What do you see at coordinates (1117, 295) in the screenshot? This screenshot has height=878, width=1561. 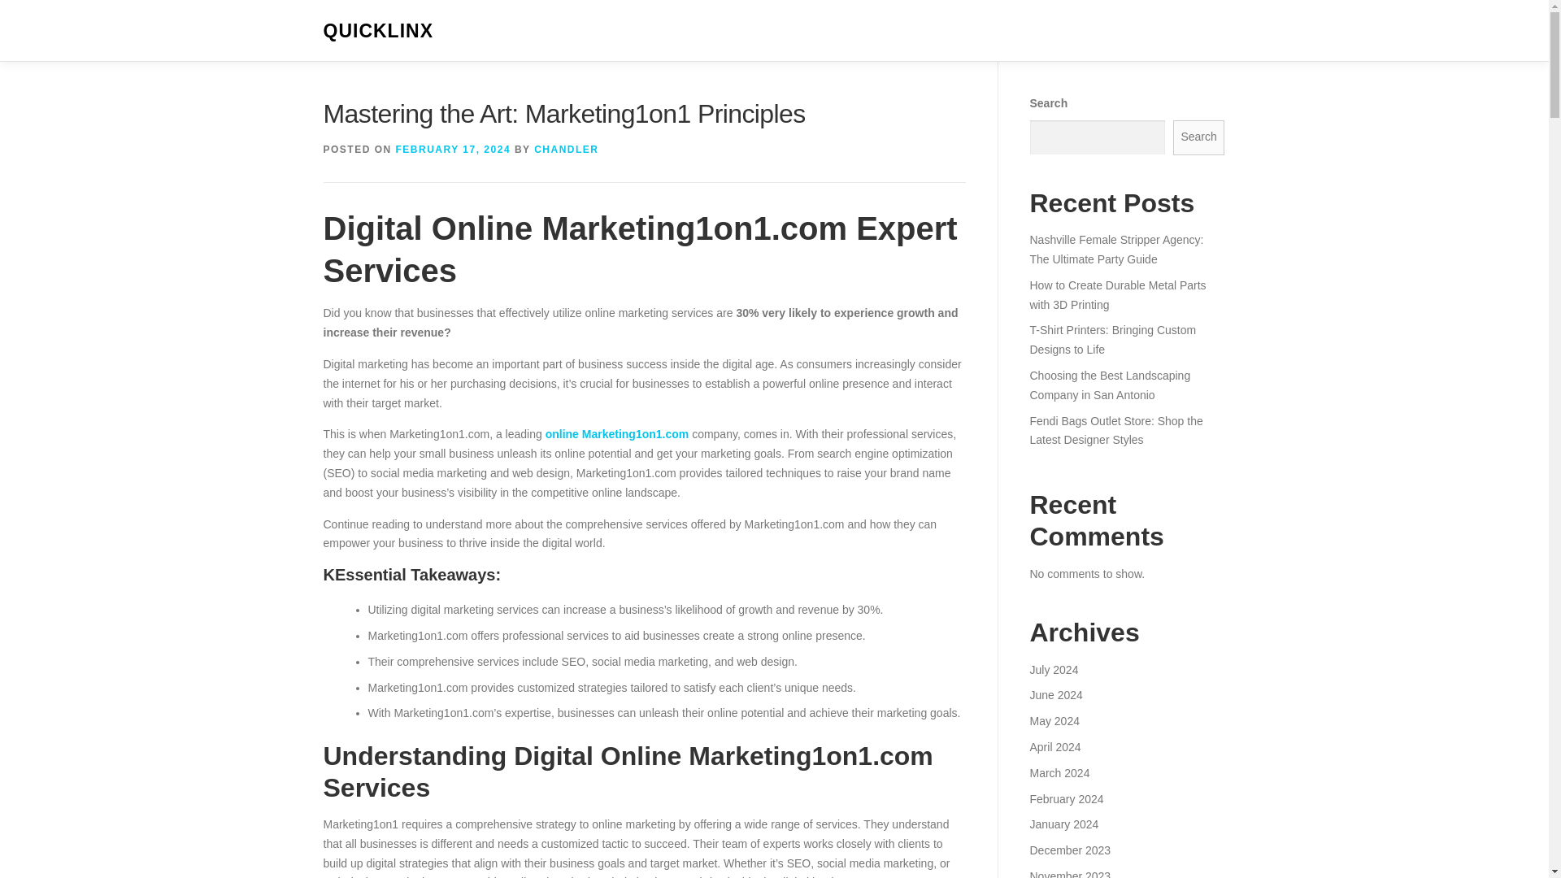 I see `How to Create Durable Metal Parts with 3D Printing` at bounding box center [1117, 295].